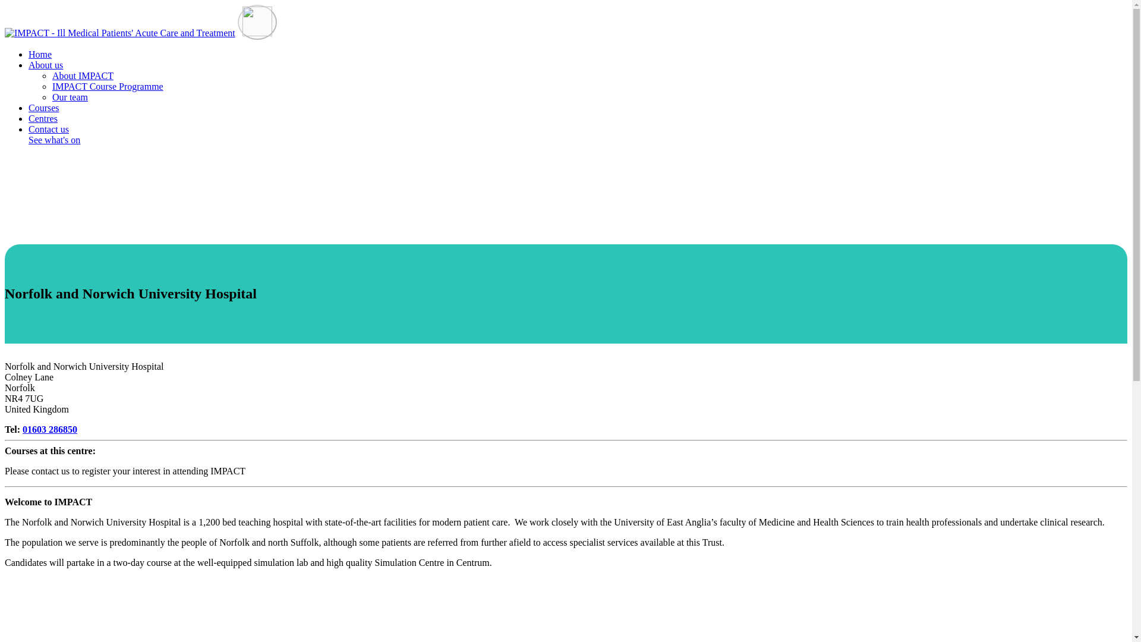 Image resolution: width=1141 pixels, height=642 pixels. Describe the element at coordinates (83, 75) in the screenshot. I see `About IMPACT` at that location.